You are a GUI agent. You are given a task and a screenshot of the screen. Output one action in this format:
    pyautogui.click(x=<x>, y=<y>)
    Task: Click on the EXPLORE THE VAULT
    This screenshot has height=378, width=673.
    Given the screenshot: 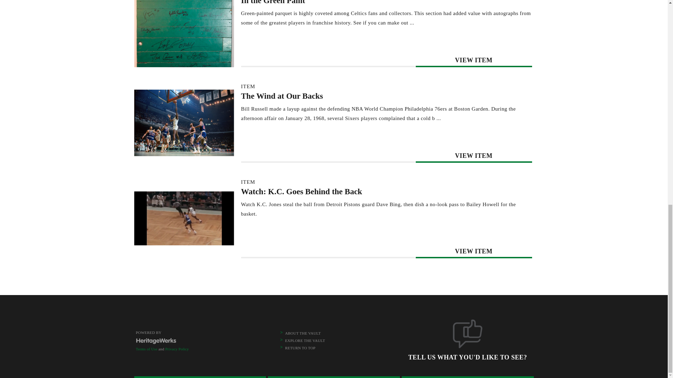 What is the action you would take?
    pyautogui.click(x=305, y=340)
    